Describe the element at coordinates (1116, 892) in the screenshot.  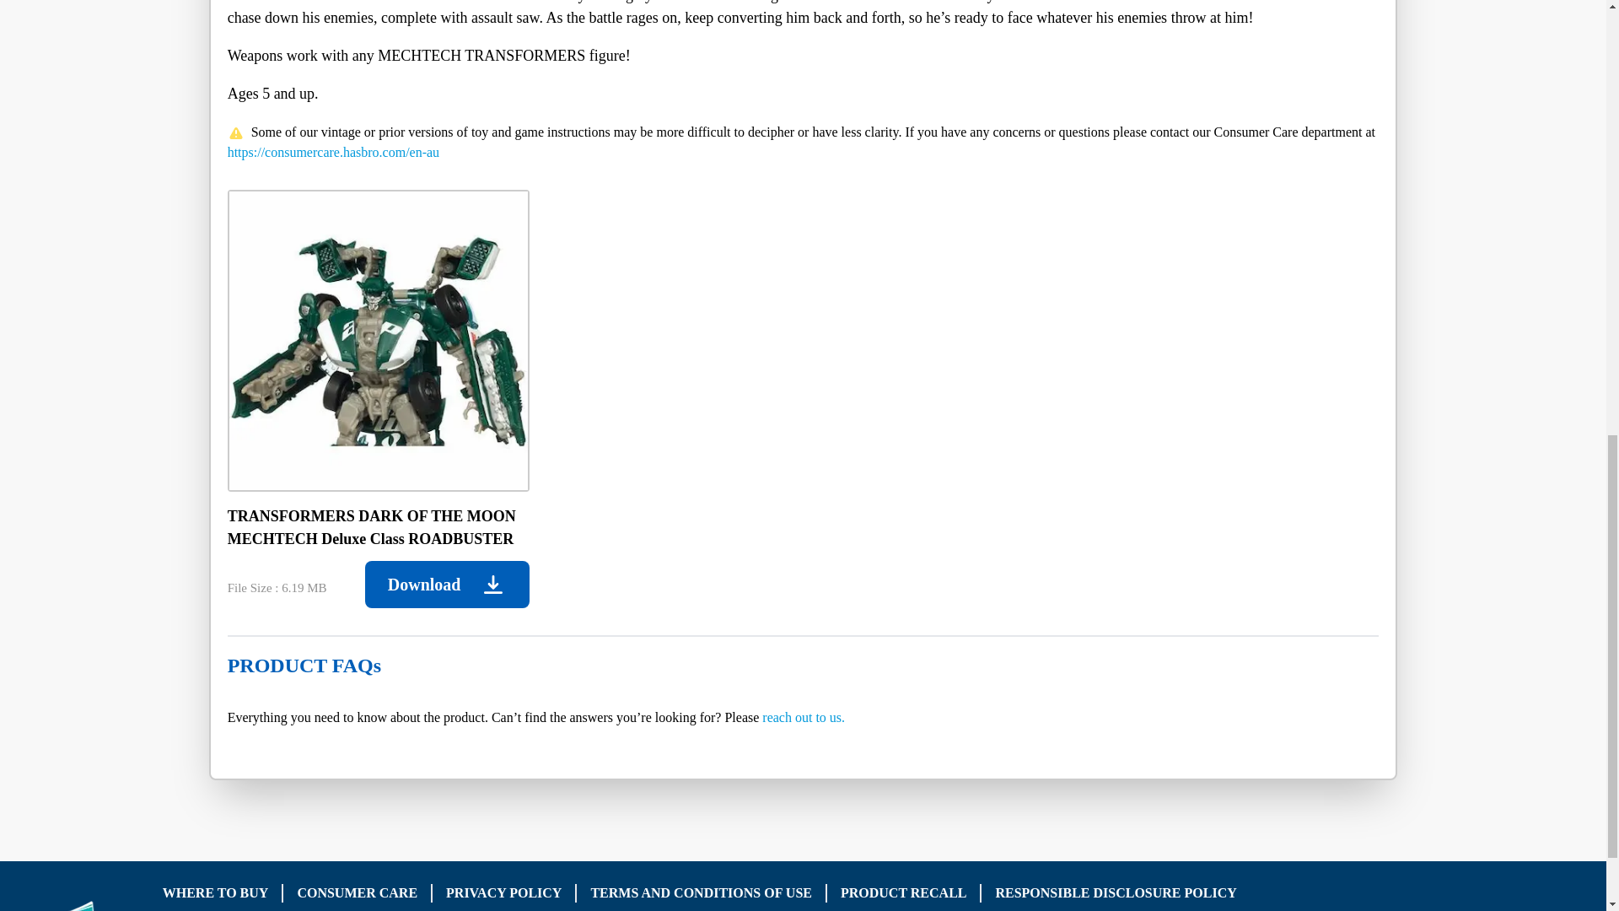
I see `RESPONSIBLE DISCLOSURE POLICY` at that location.